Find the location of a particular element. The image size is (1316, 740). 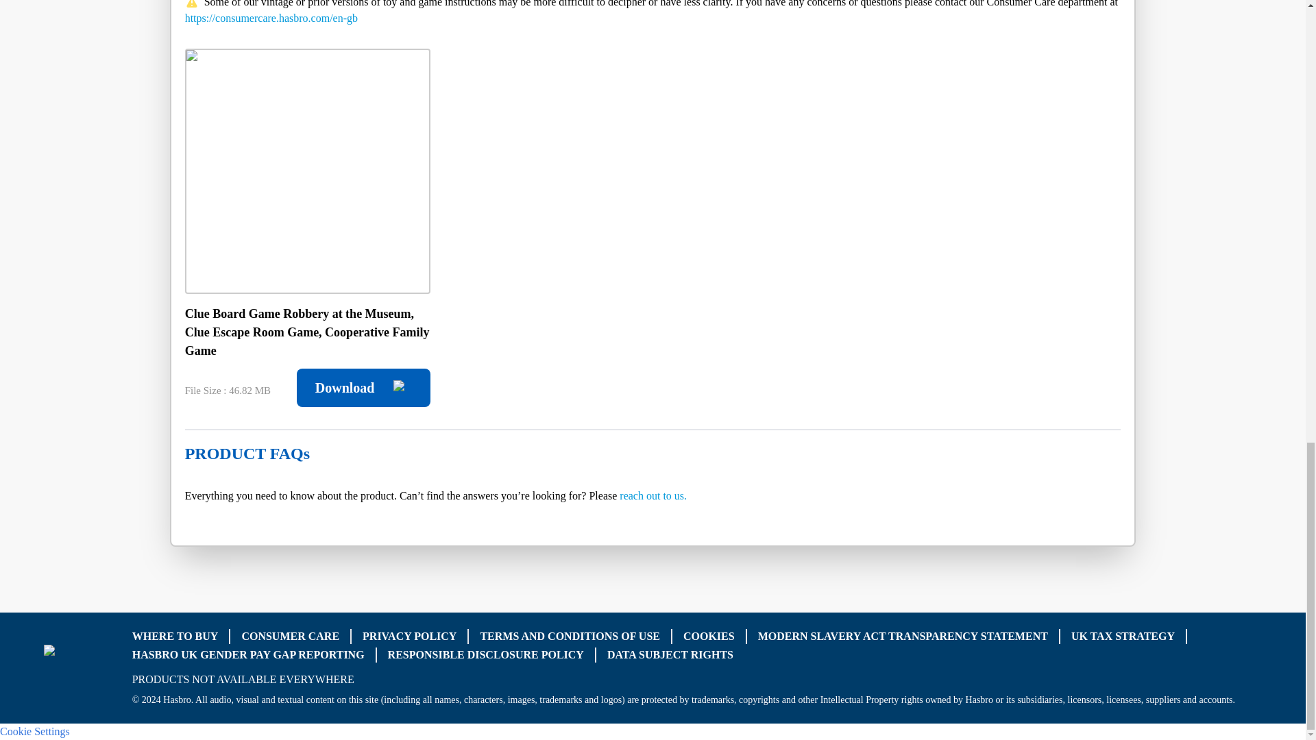

UK TAX STRATEGY is located at coordinates (1123, 636).